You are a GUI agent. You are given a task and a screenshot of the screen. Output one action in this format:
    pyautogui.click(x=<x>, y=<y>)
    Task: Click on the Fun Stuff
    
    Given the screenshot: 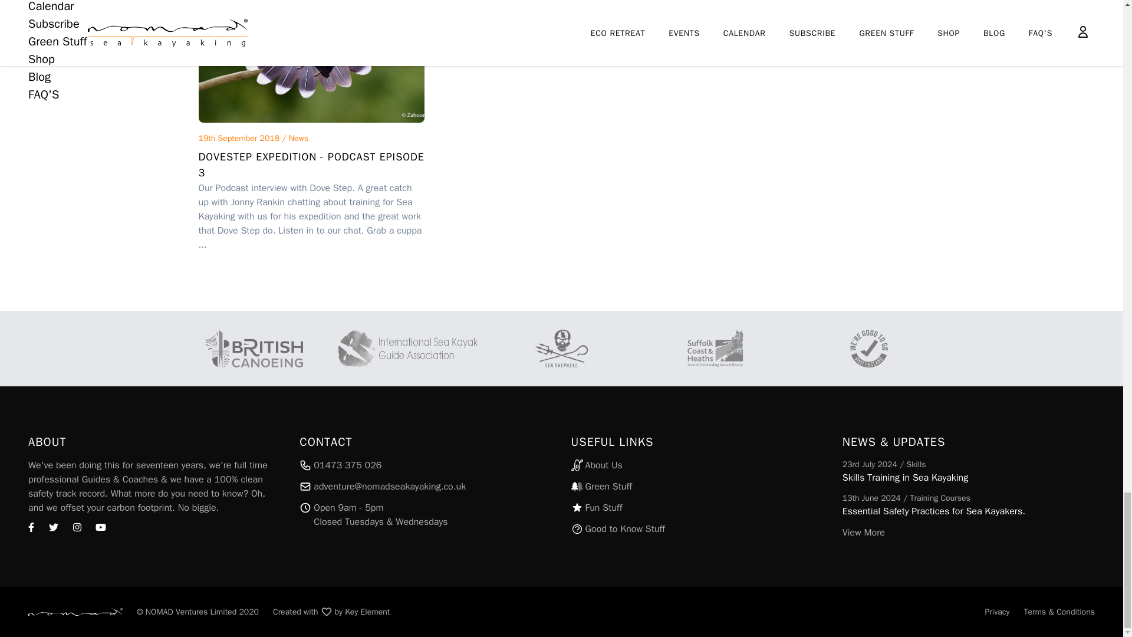 What is the action you would take?
    pyautogui.click(x=968, y=532)
    